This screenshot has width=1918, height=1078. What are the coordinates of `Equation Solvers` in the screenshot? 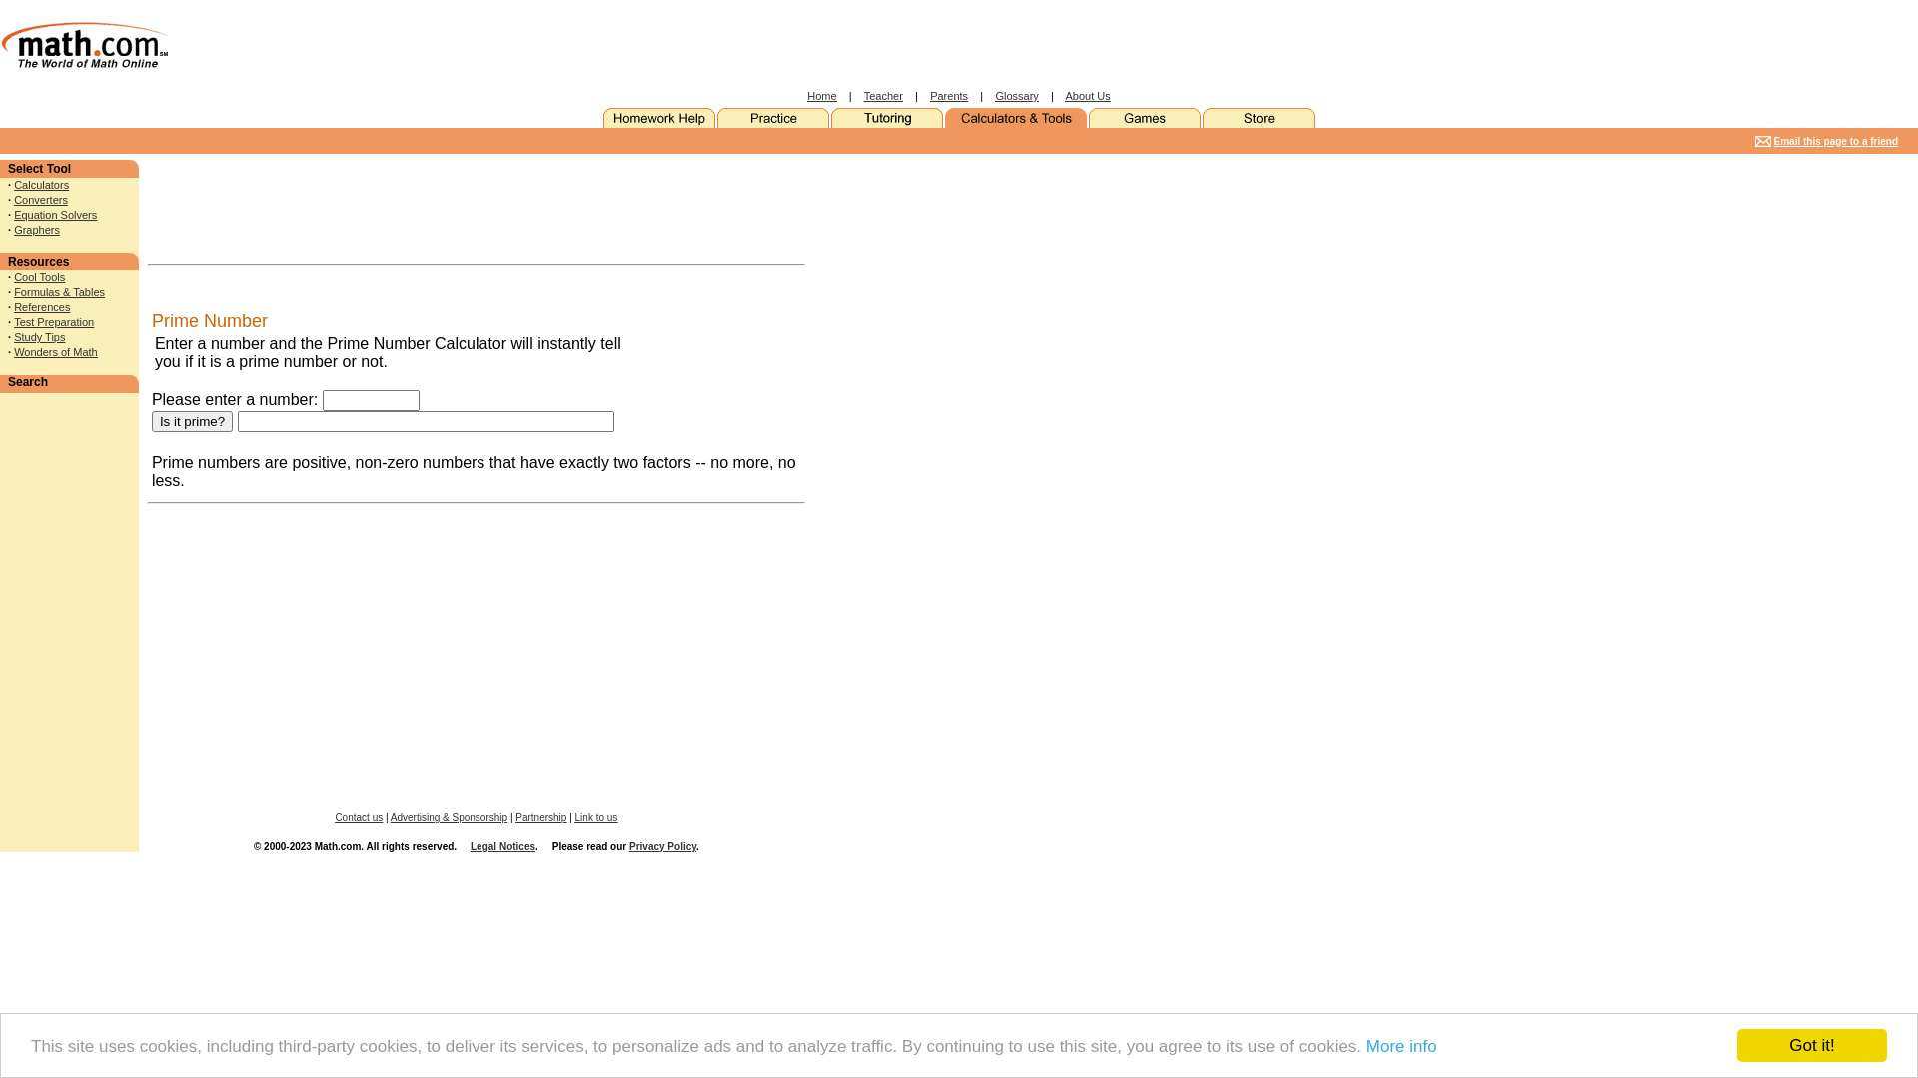 It's located at (56, 215).